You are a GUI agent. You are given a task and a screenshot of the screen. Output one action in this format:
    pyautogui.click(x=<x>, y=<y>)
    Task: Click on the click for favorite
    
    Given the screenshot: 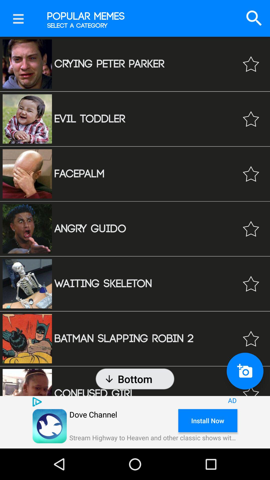 What is the action you would take?
    pyautogui.click(x=251, y=338)
    